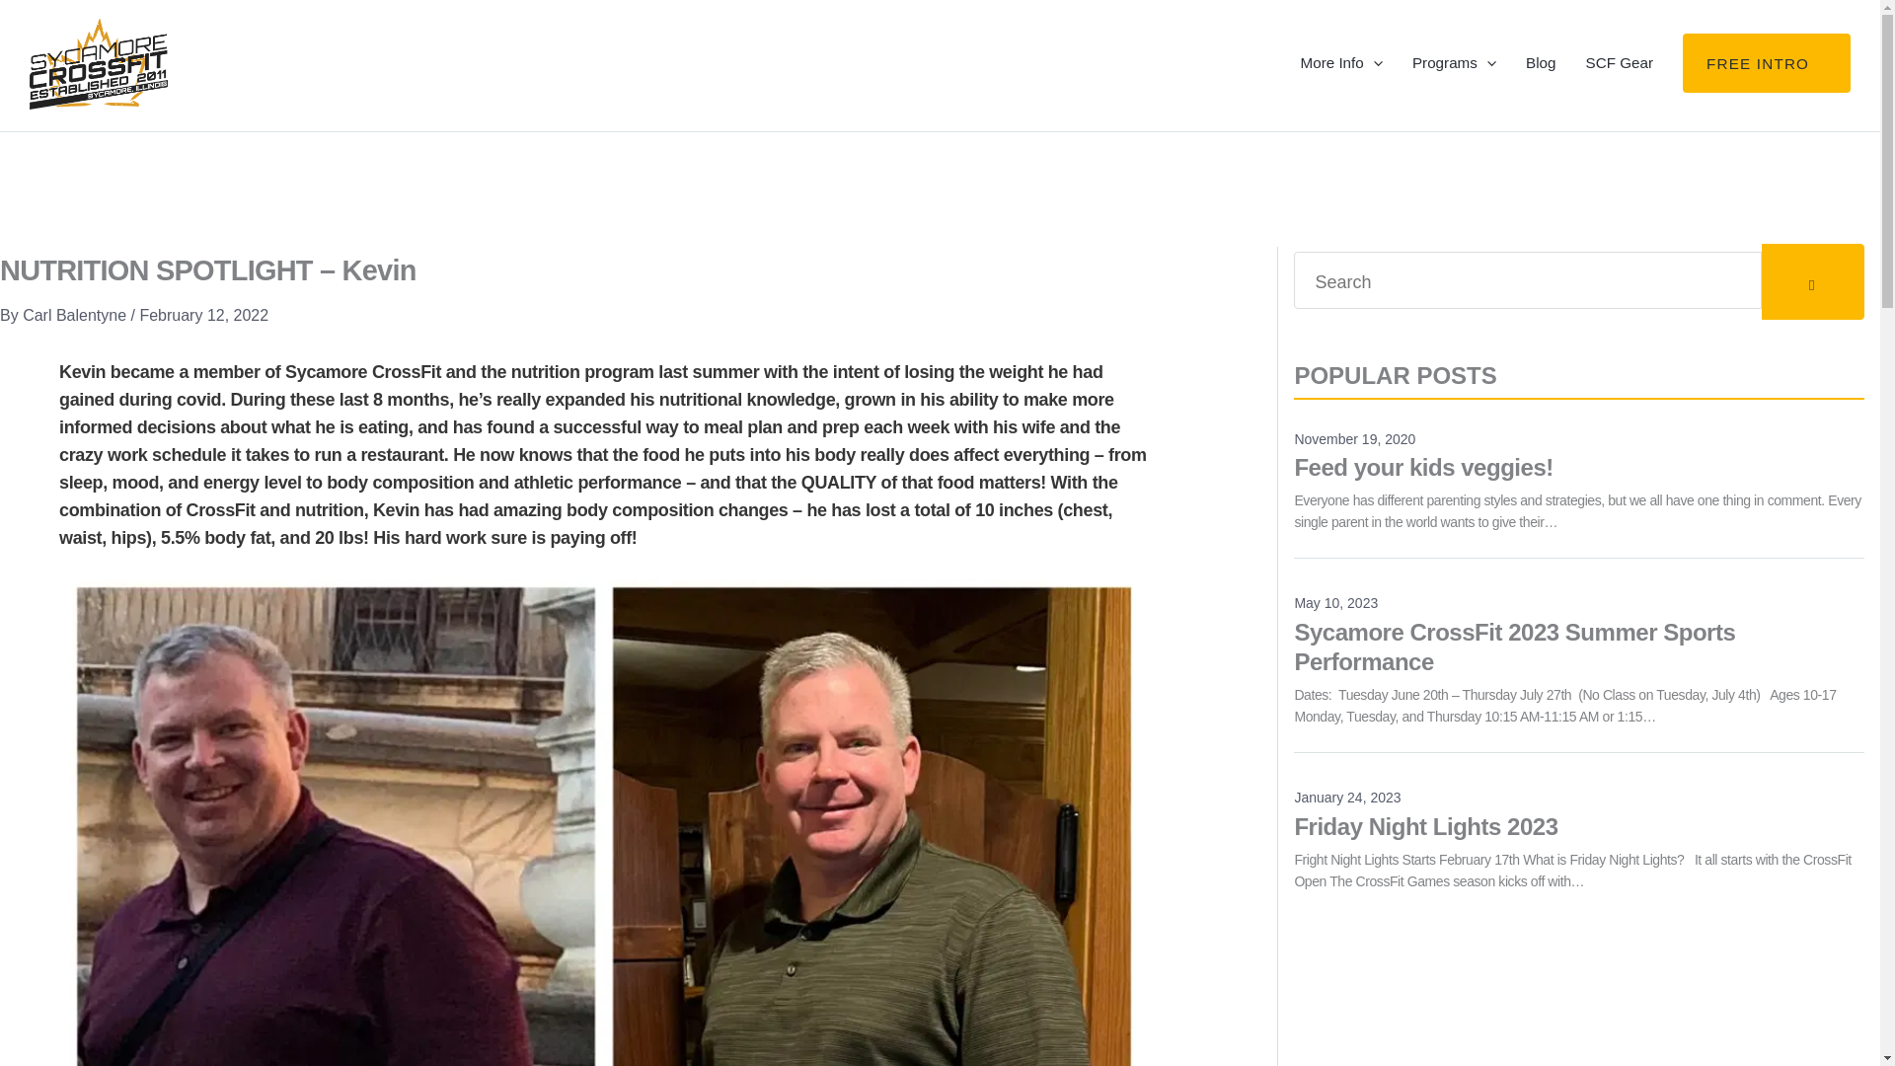  I want to click on Blog, so click(77, 371).